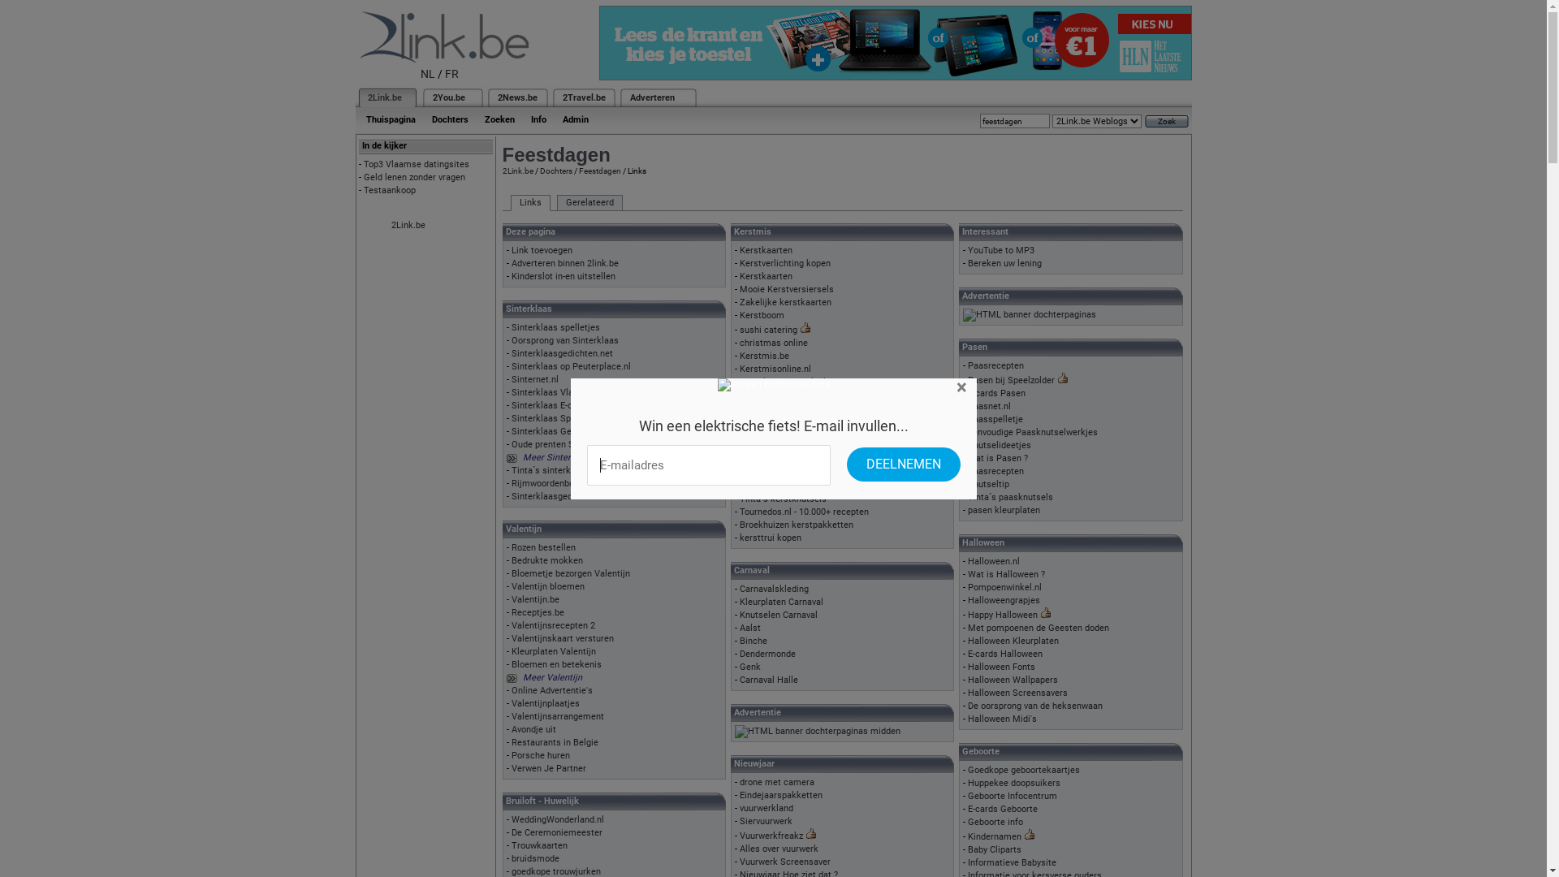 This screenshot has height=877, width=1559. What do you see at coordinates (529, 203) in the screenshot?
I see `Links` at bounding box center [529, 203].